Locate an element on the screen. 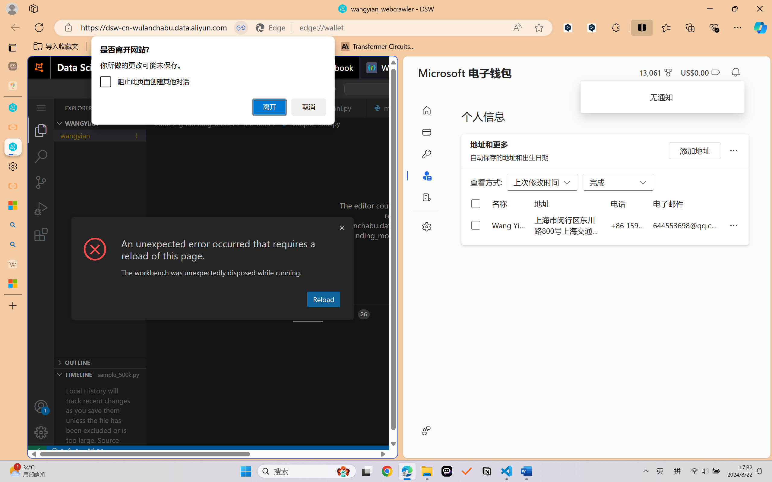  Terminal actions is located at coordinates (557, 314).